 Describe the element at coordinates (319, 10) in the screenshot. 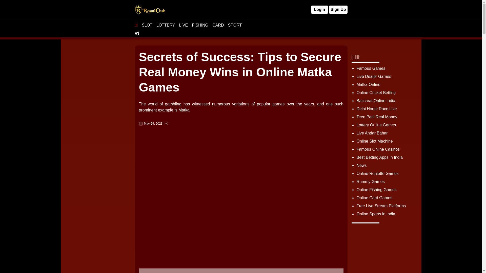

I see `Login` at that location.